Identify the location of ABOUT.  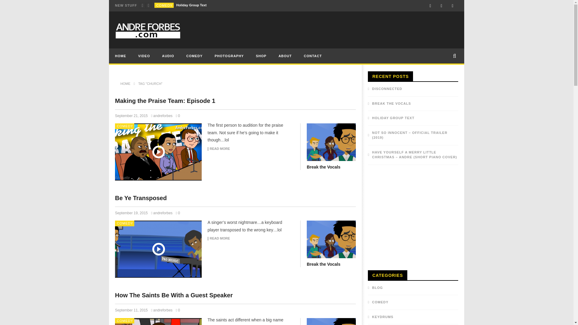
(285, 56).